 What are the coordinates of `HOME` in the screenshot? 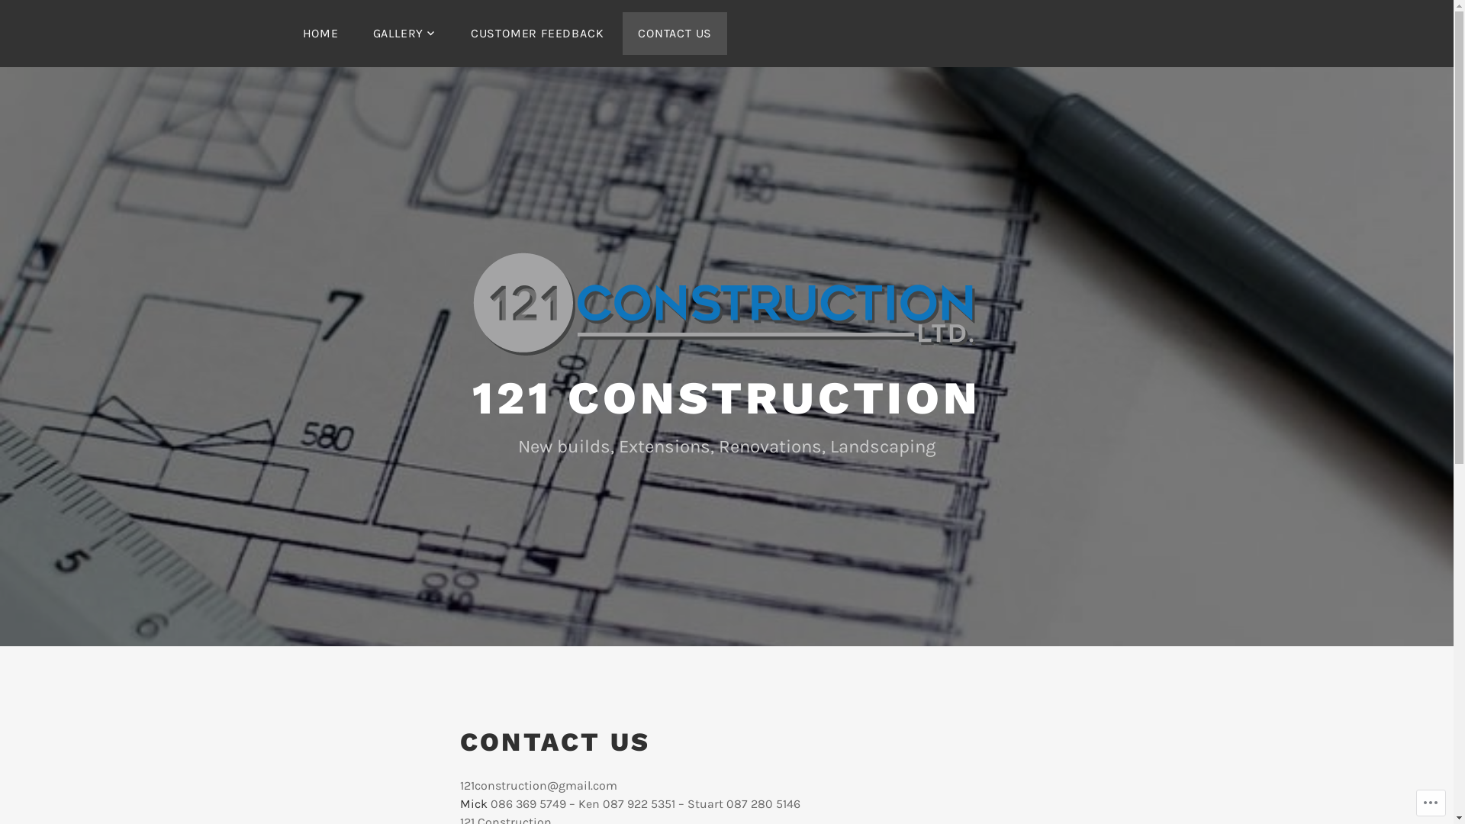 It's located at (320, 34).